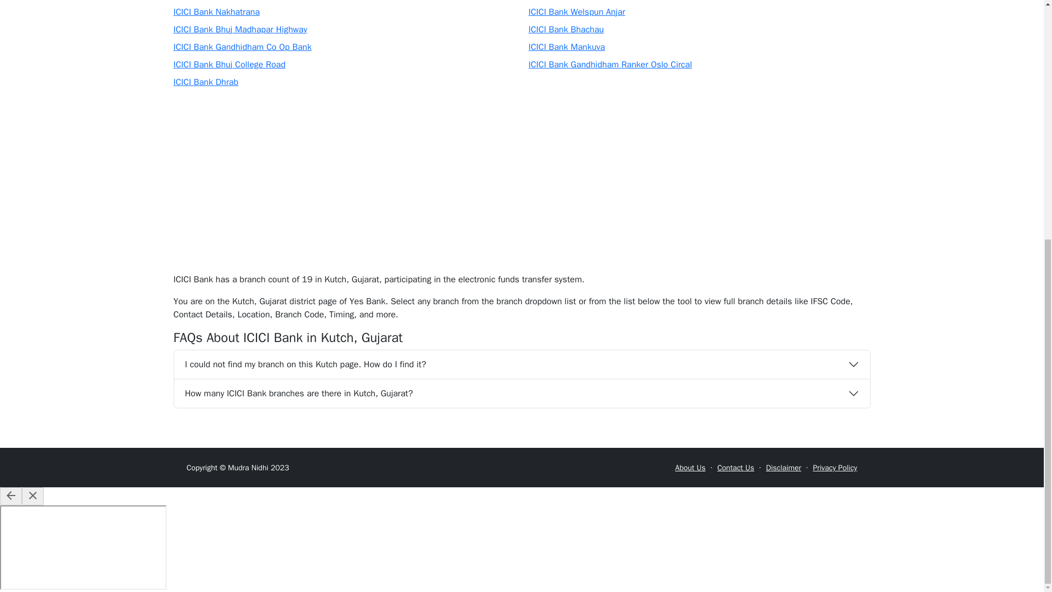  I want to click on ICICI Bank Dhrab, so click(206, 82).